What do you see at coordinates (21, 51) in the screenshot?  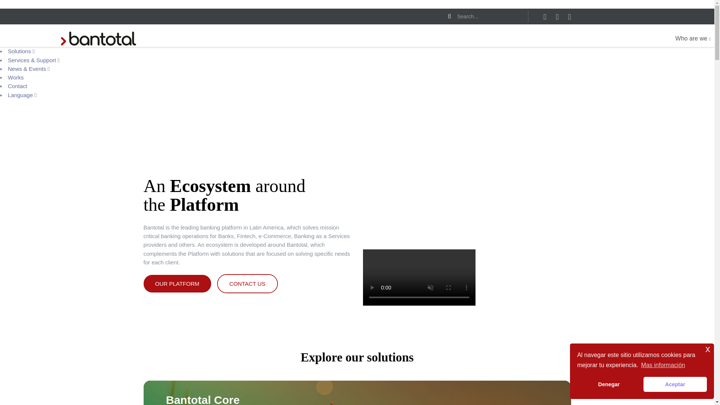 I see `Solutions` at bounding box center [21, 51].